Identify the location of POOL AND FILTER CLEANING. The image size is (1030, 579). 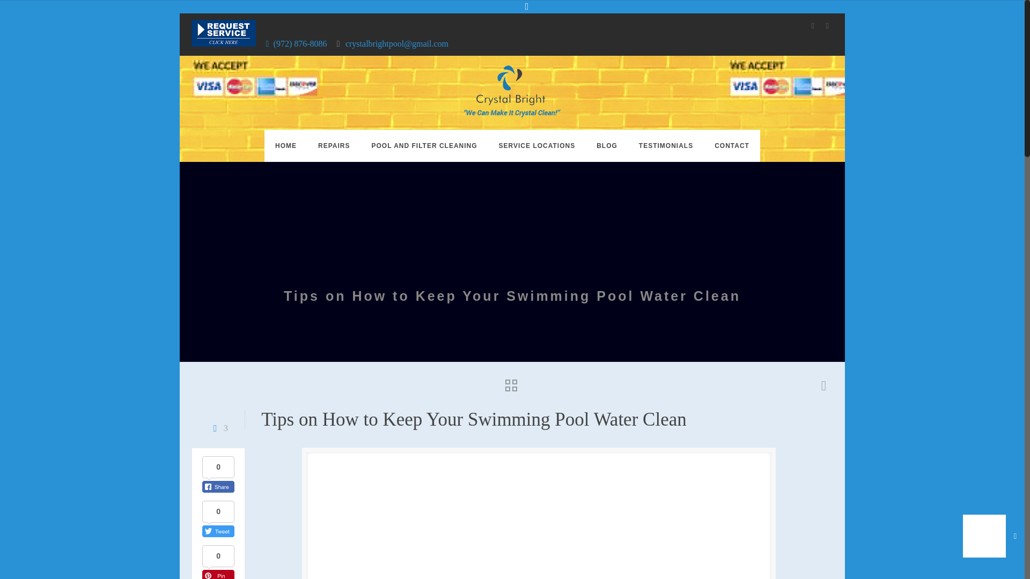
(424, 146).